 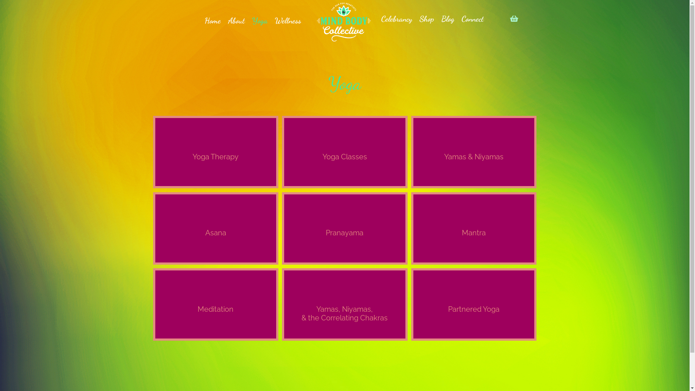 I want to click on Pranayama, so click(x=345, y=228).